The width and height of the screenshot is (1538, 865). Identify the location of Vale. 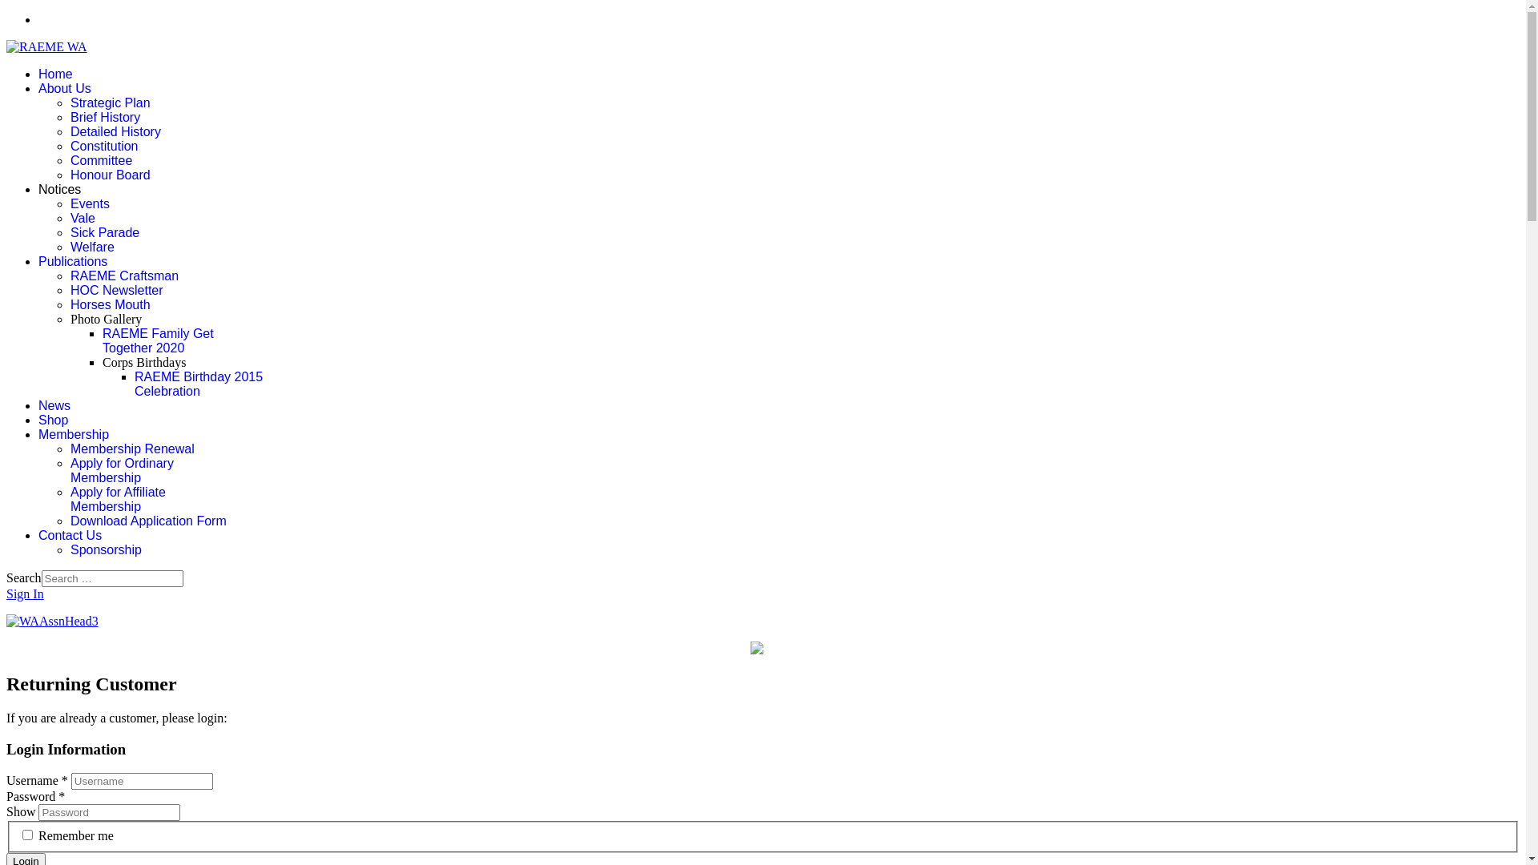
(83, 218).